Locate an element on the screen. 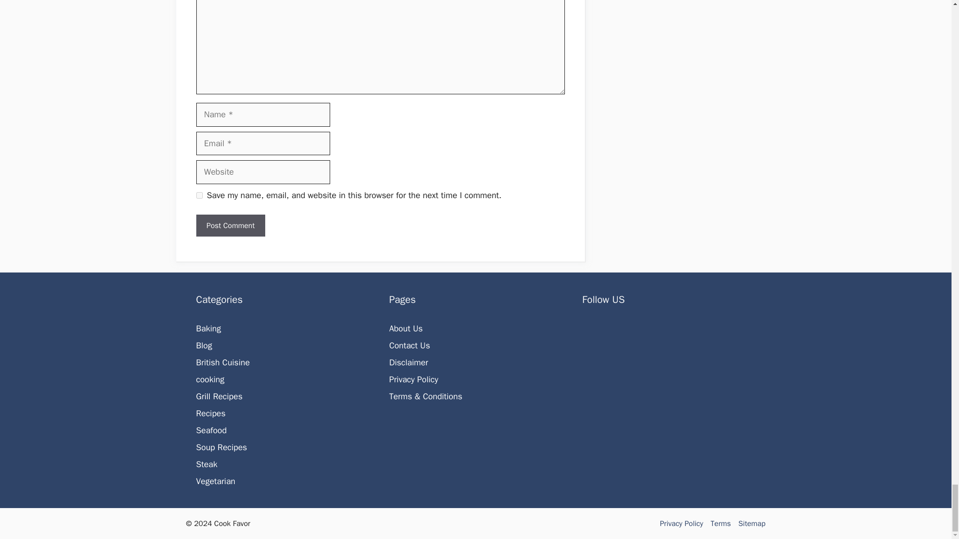 The height and width of the screenshot is (539, 959). Post Comment is located at coordinates (230, 226).